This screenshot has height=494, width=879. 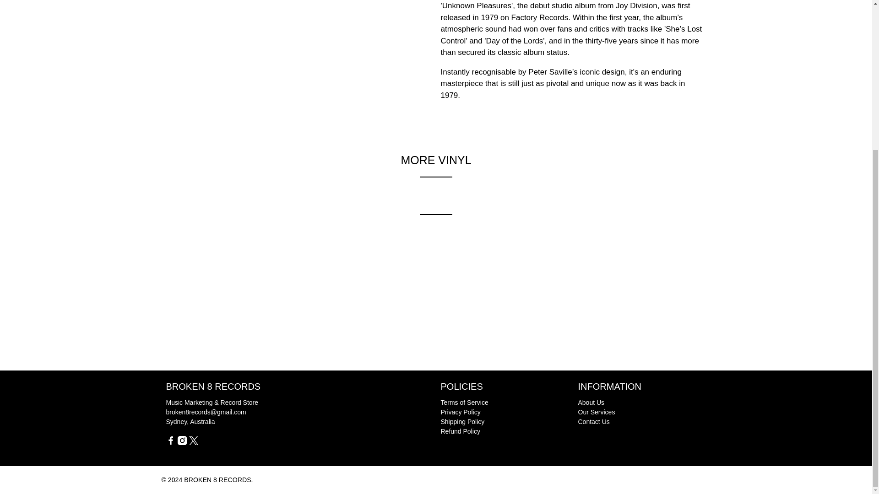 What do you see at coordinates (460, 412) in the screenshot?
I see `Privacy Policy` at bounding box center [460, 412].